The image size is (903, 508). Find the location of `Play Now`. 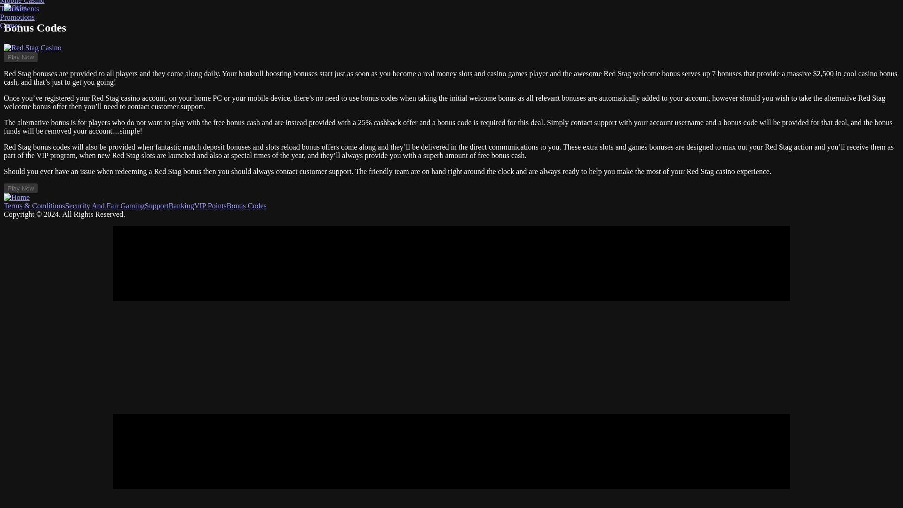

Play Now is located at coordinates (21, 57).